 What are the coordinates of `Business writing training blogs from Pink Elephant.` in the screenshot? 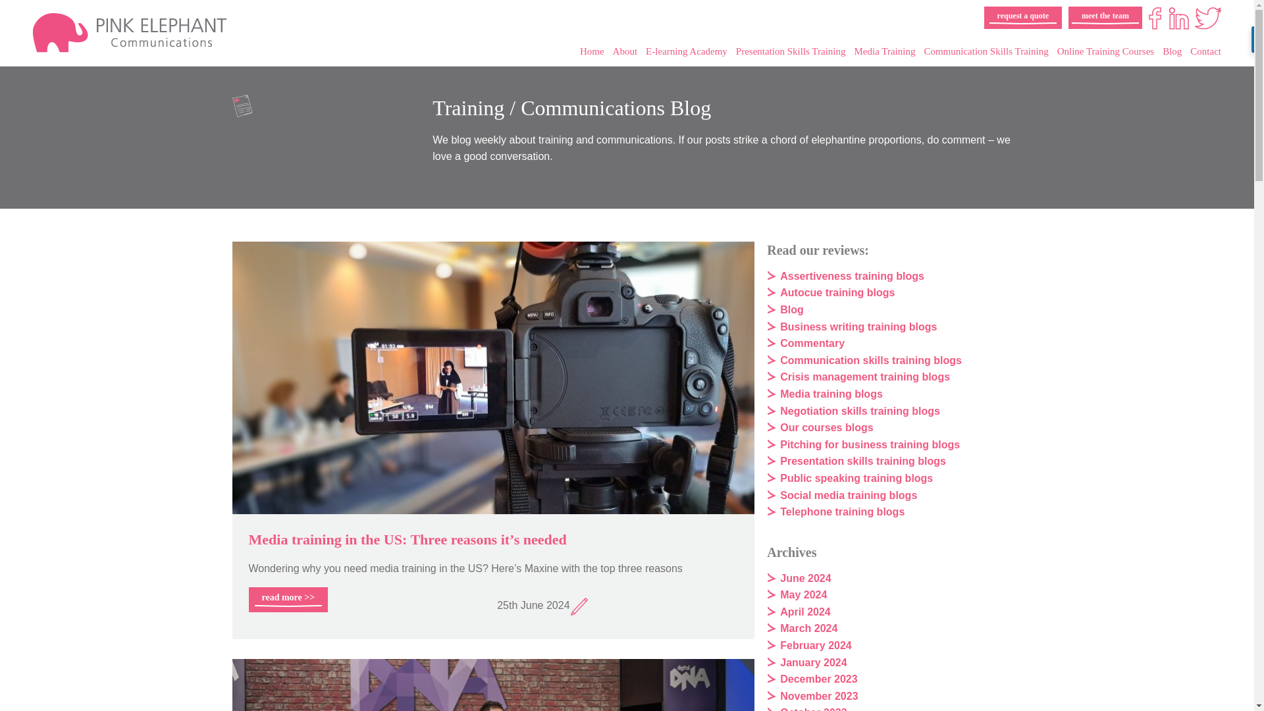 It's located at (858, 327).